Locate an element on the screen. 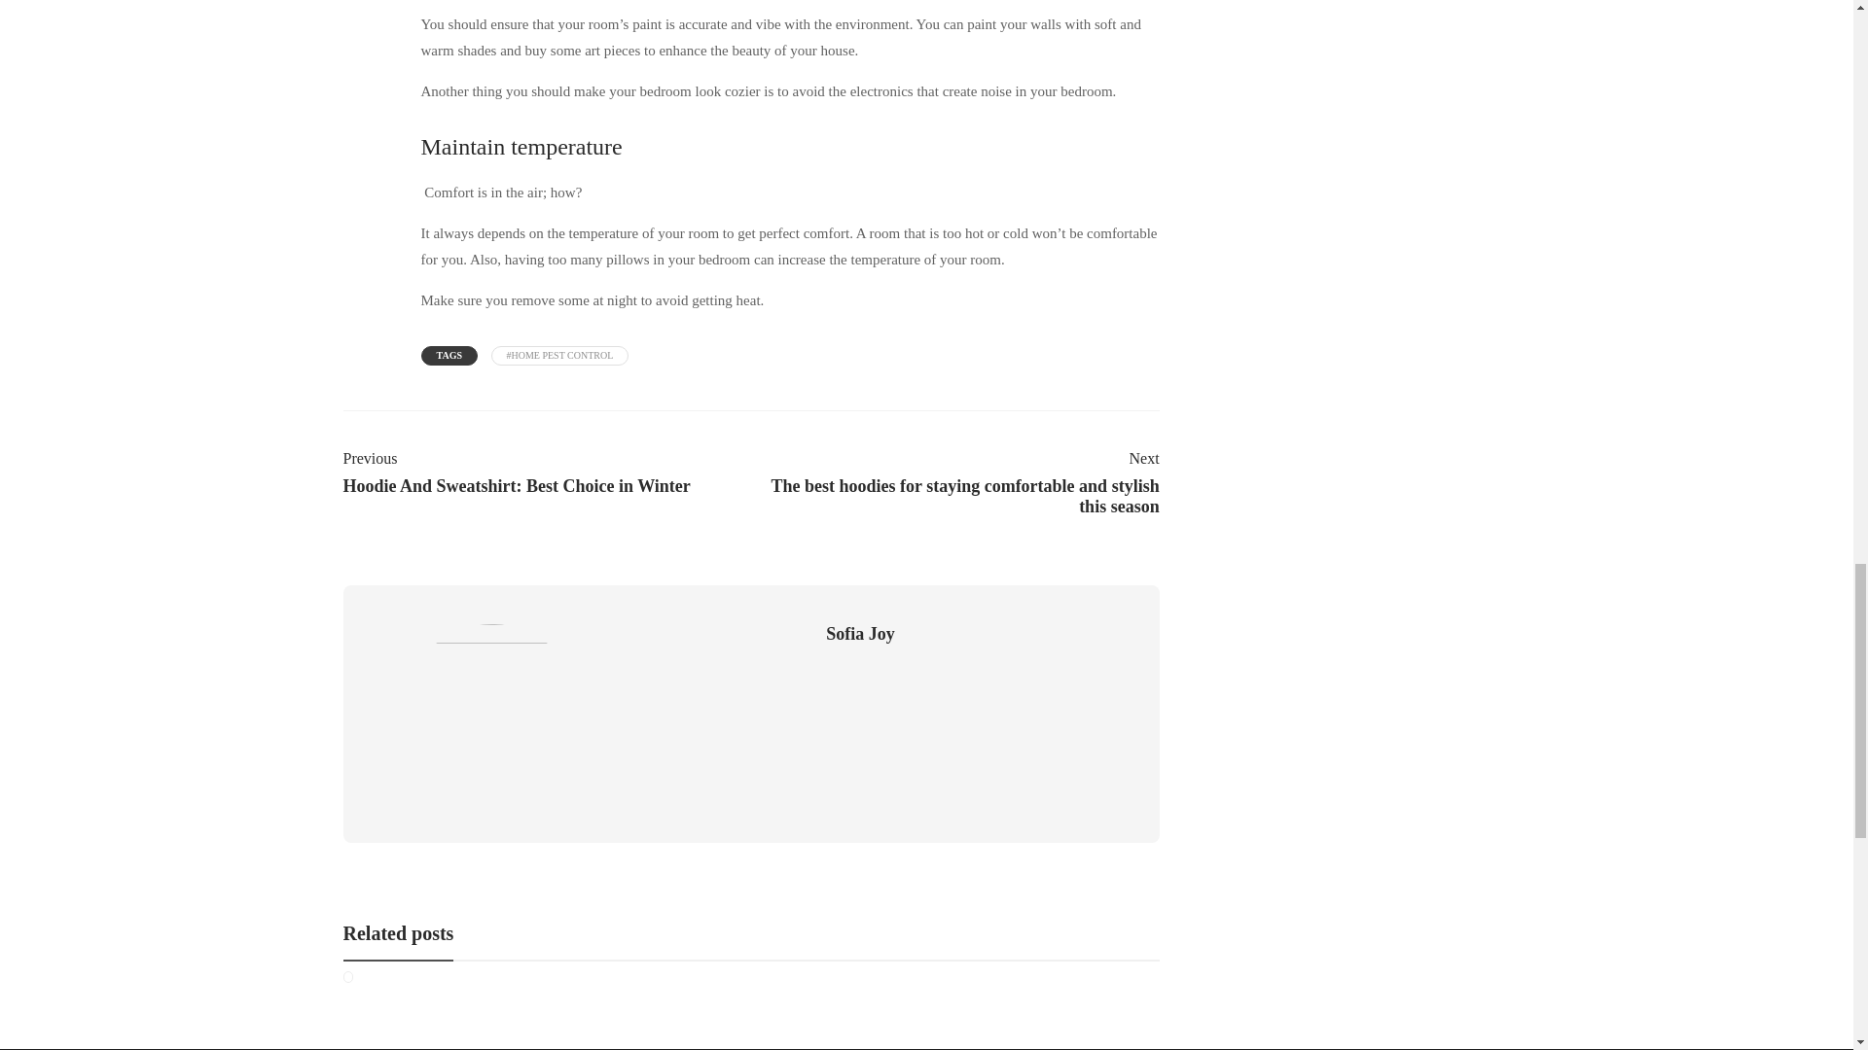 The width and height of the screenshot is (1868, 1050). TAGS is located at coordinates (860, 634).